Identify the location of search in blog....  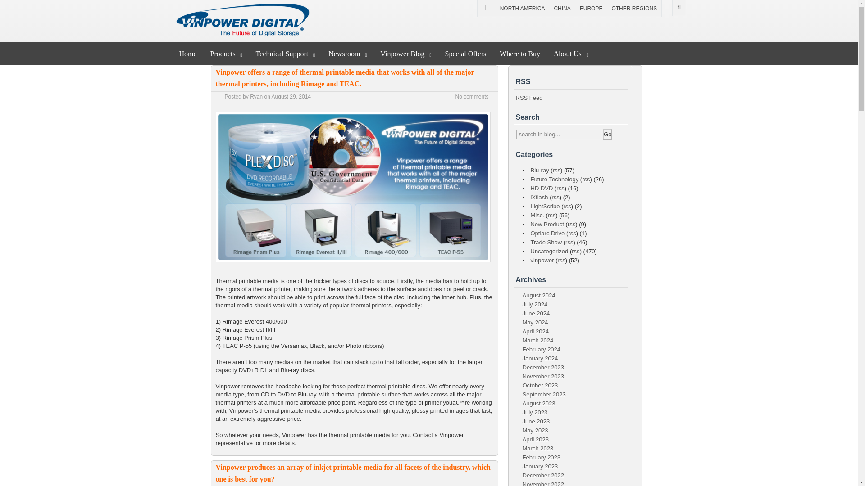
(558, 134).